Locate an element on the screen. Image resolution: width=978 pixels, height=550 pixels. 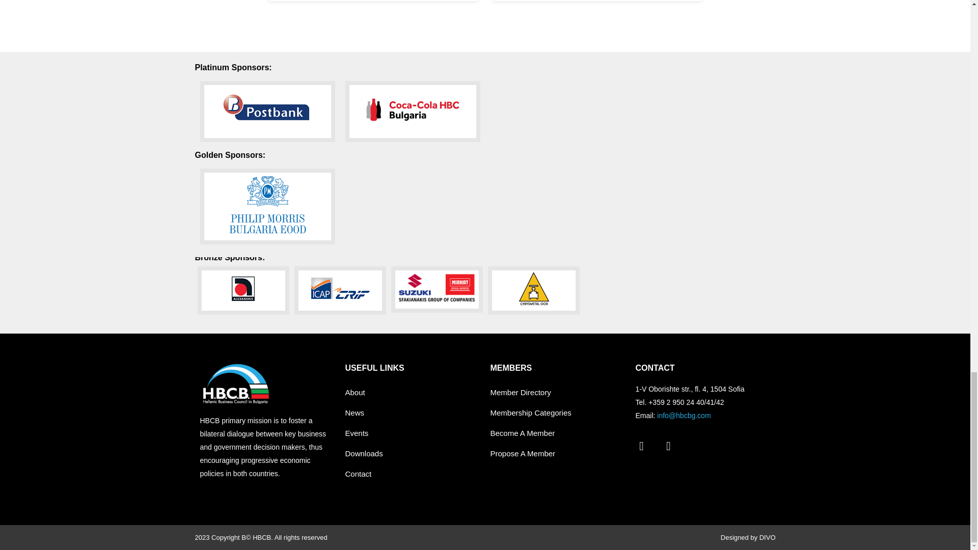
Coca Cola HBC is located at coordinates (413, 111).